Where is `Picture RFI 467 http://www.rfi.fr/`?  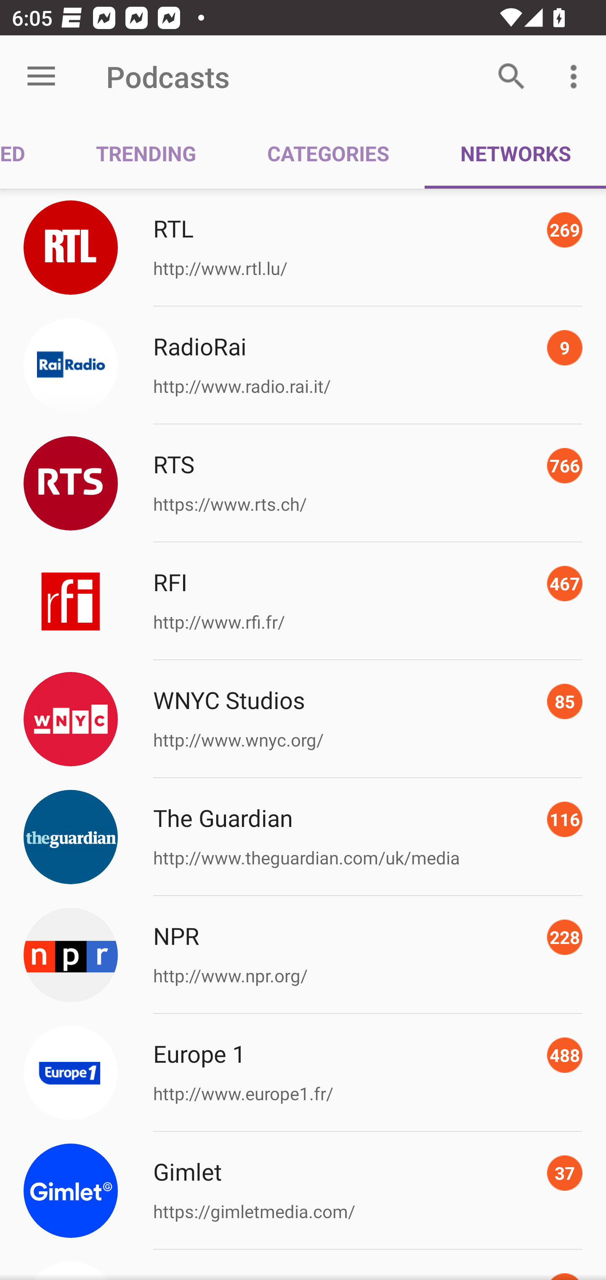 Picture RFI 467 http://www.rfi.fr/ is located at coordinates (303, 601).